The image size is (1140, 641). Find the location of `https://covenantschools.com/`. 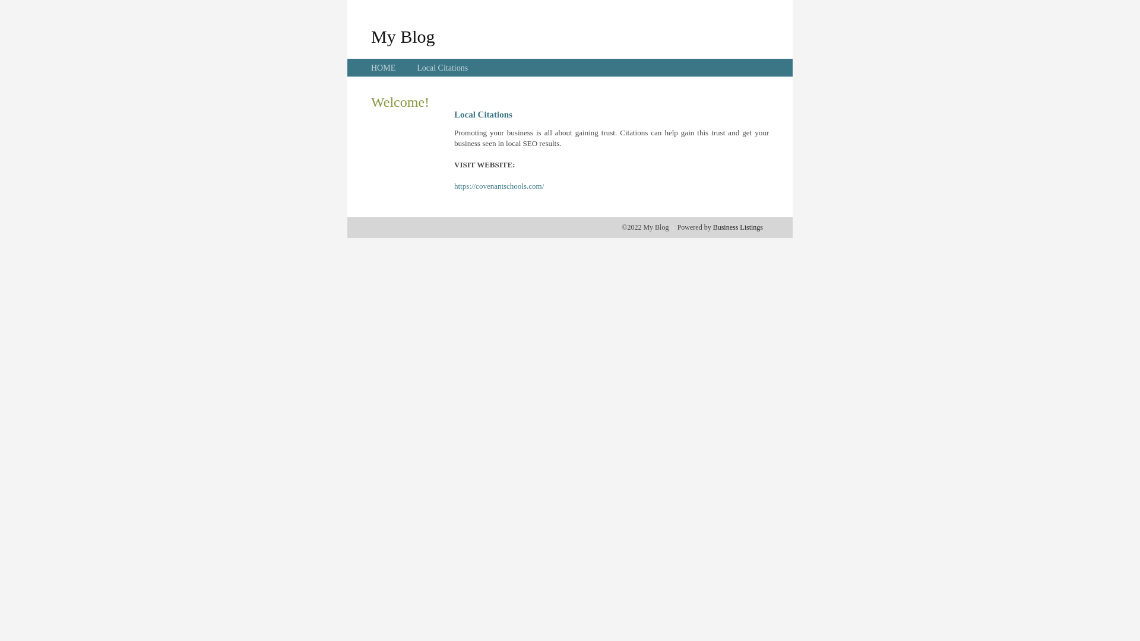

https://covenantschools.com/ is located at coordinates (499, 186).